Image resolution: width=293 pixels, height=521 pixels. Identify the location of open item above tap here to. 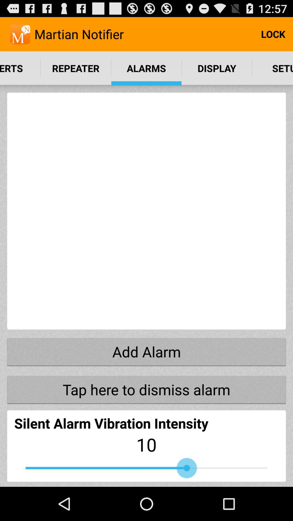
(146, 351).